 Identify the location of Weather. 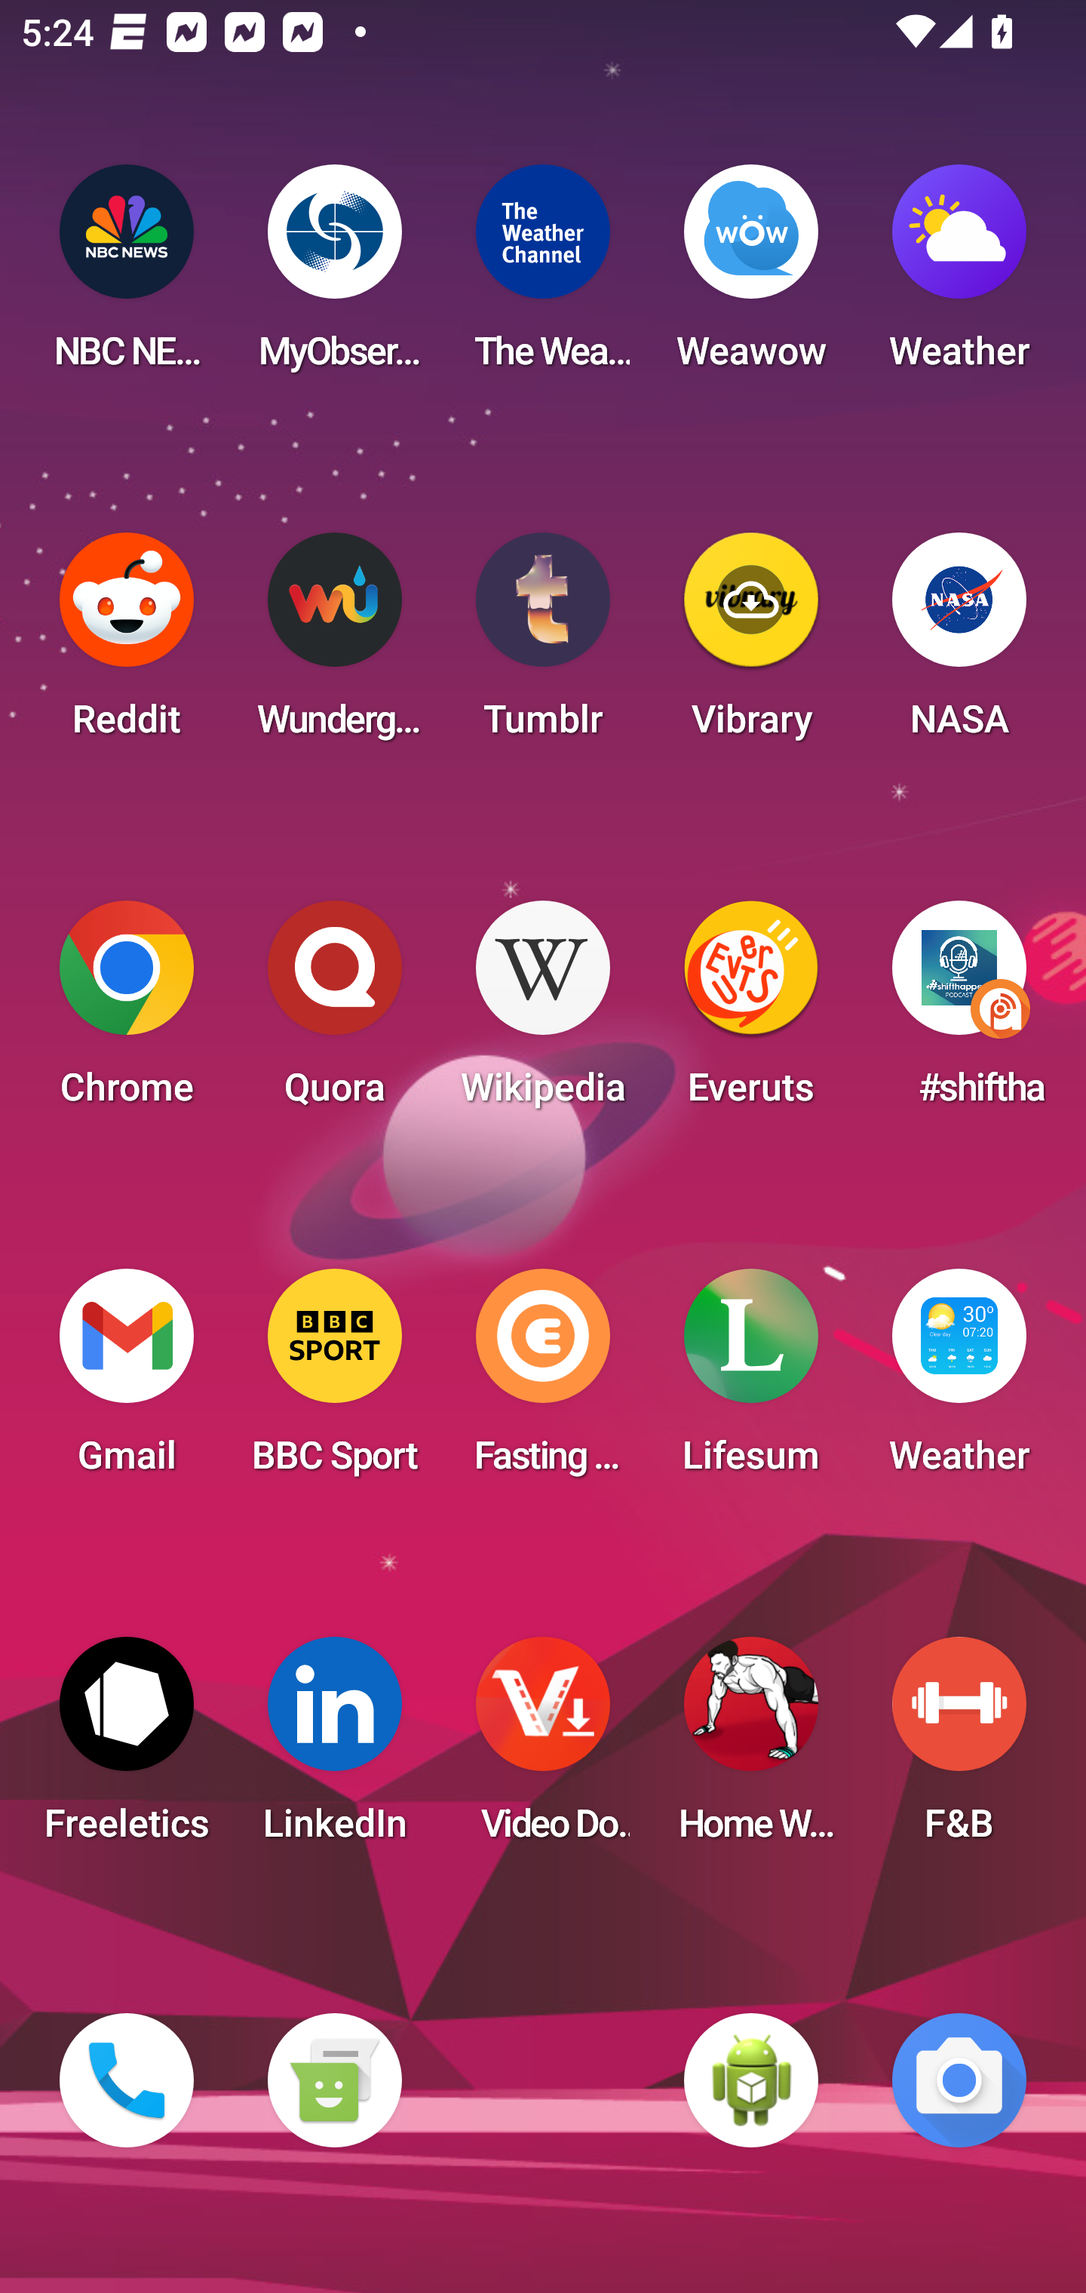
(959, 276).